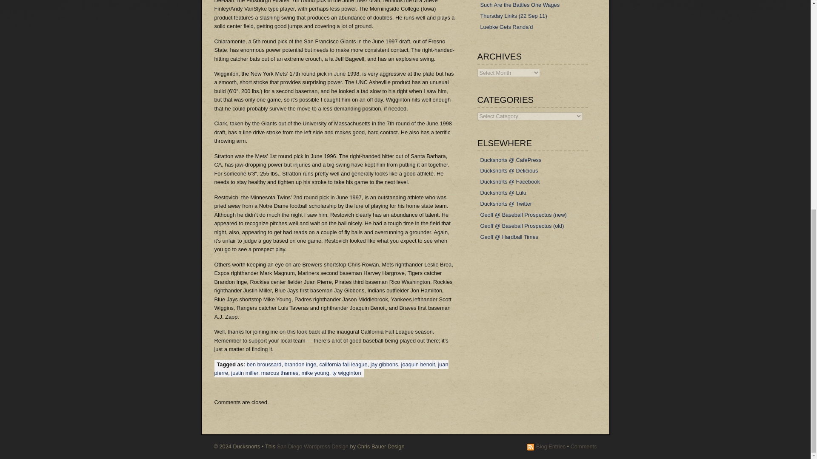 The width and height of the screenshot is (817, 459). I want to click on california fall league, so click(343, 364).